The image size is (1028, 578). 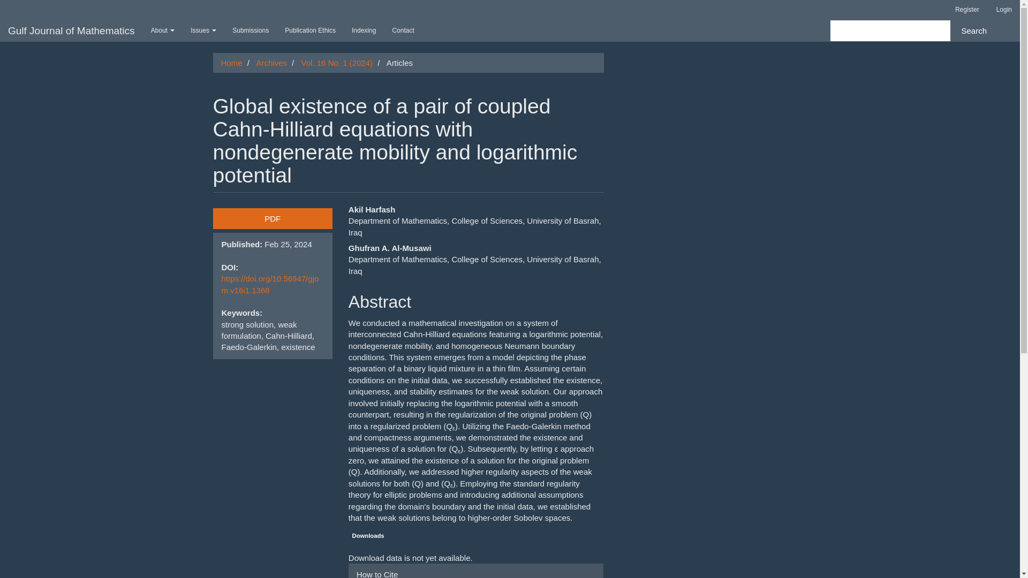 I want to click on Home, so click(x=231, y=63).